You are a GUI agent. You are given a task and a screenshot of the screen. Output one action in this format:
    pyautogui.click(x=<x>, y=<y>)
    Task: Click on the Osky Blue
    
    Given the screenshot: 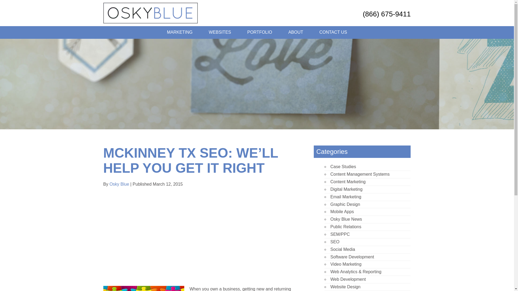 What is the action you would take?
    pyautogui.click(x=119, y=184)
    